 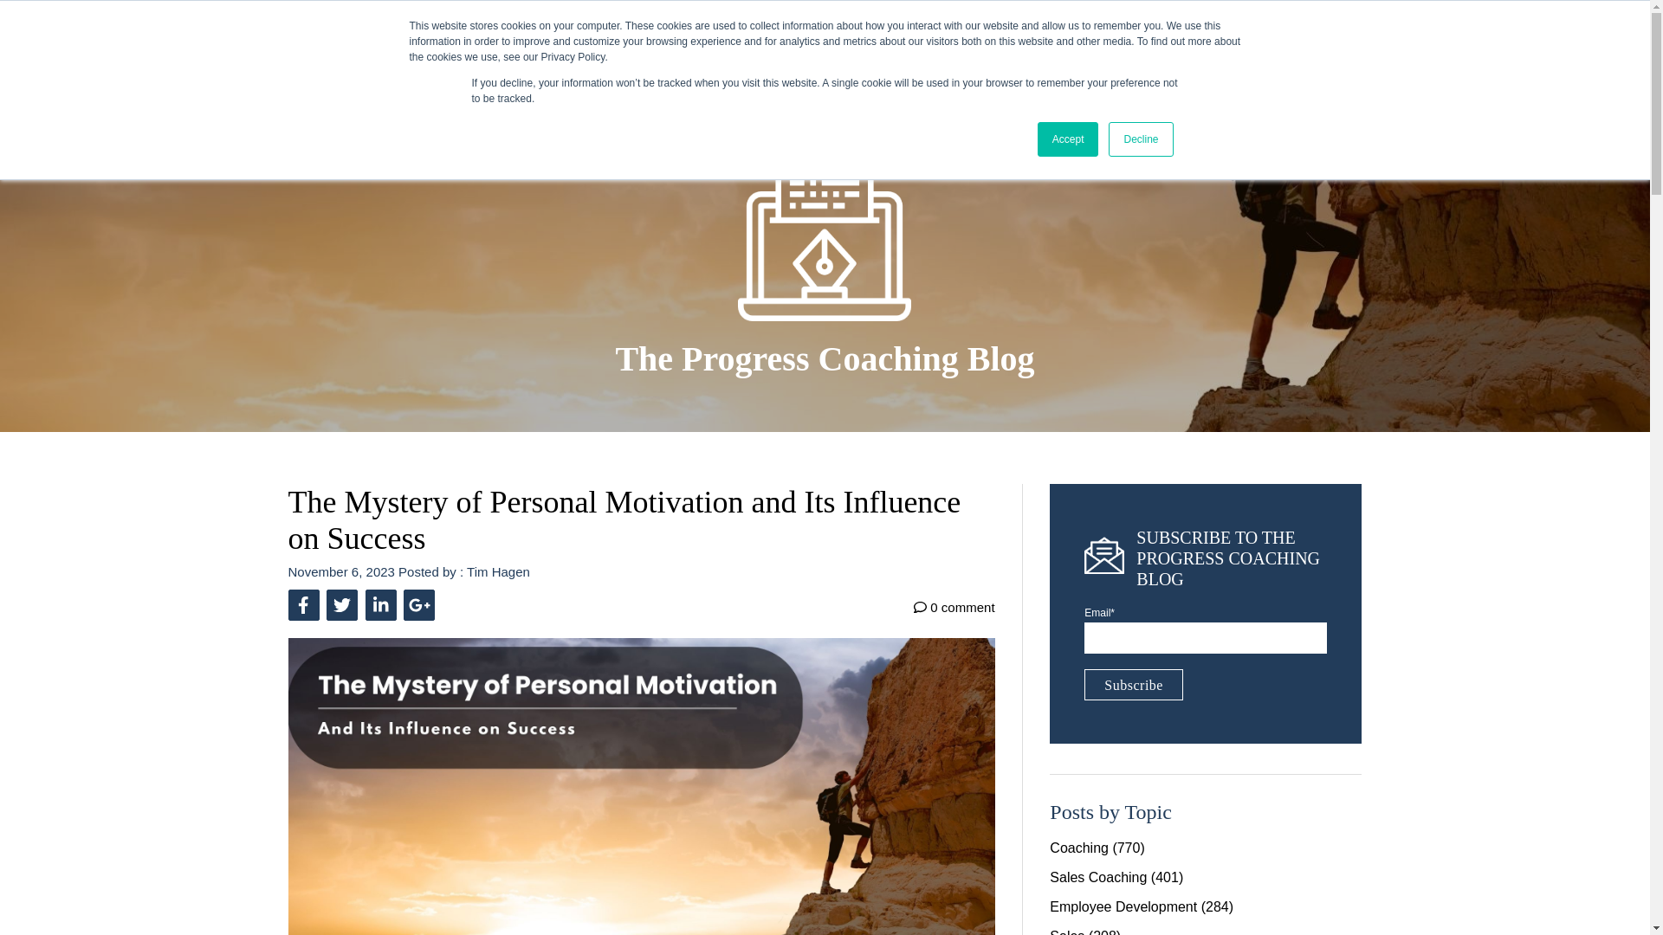 What do you see at coordinates (499, 571) in the screenshot?
I see `Tim Hagen` at bounding box center [499, 571].